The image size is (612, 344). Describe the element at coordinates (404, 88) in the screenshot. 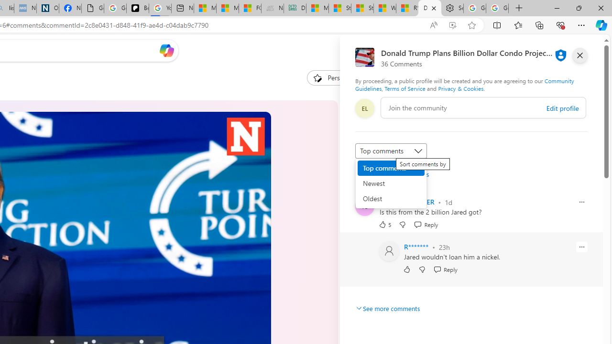

I see `Terms of Service` at that location.